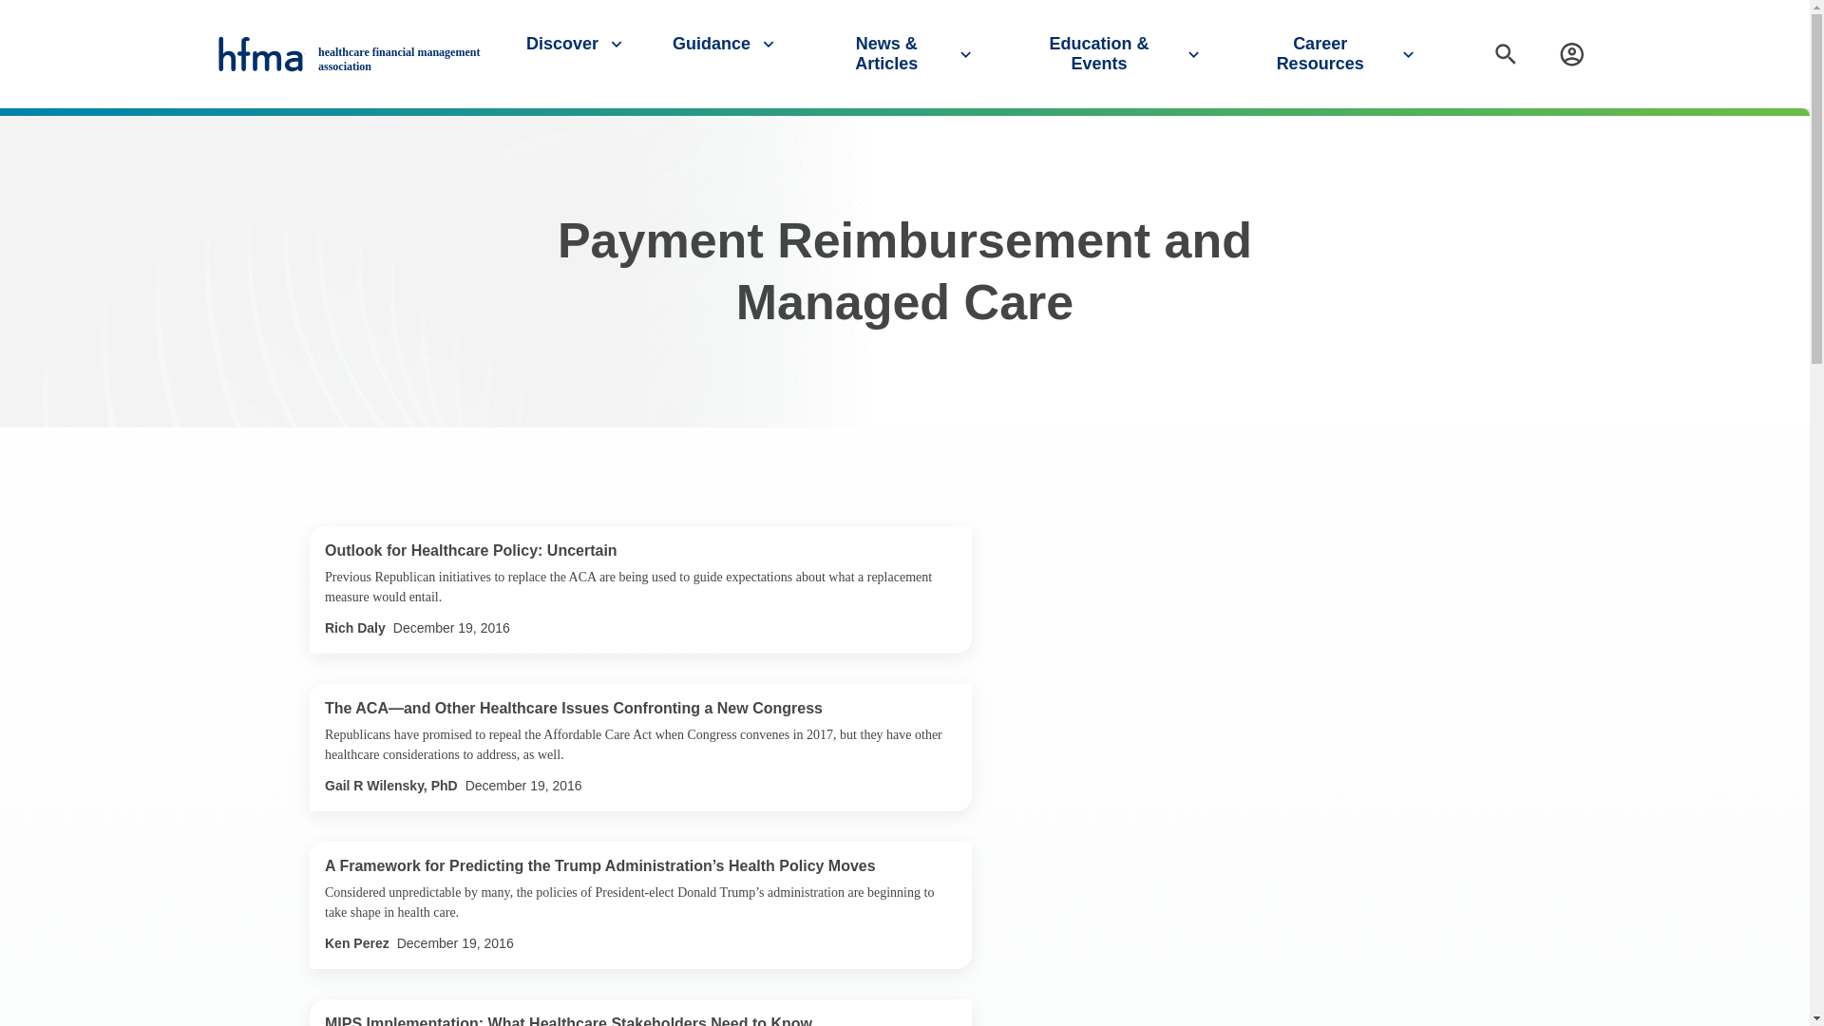 The height and width of the screenshot is (1026, 1824). What do you see at coordinates (1788, 126) in the screenshot?
I see `Submit` at bounding box center [1788, 126].